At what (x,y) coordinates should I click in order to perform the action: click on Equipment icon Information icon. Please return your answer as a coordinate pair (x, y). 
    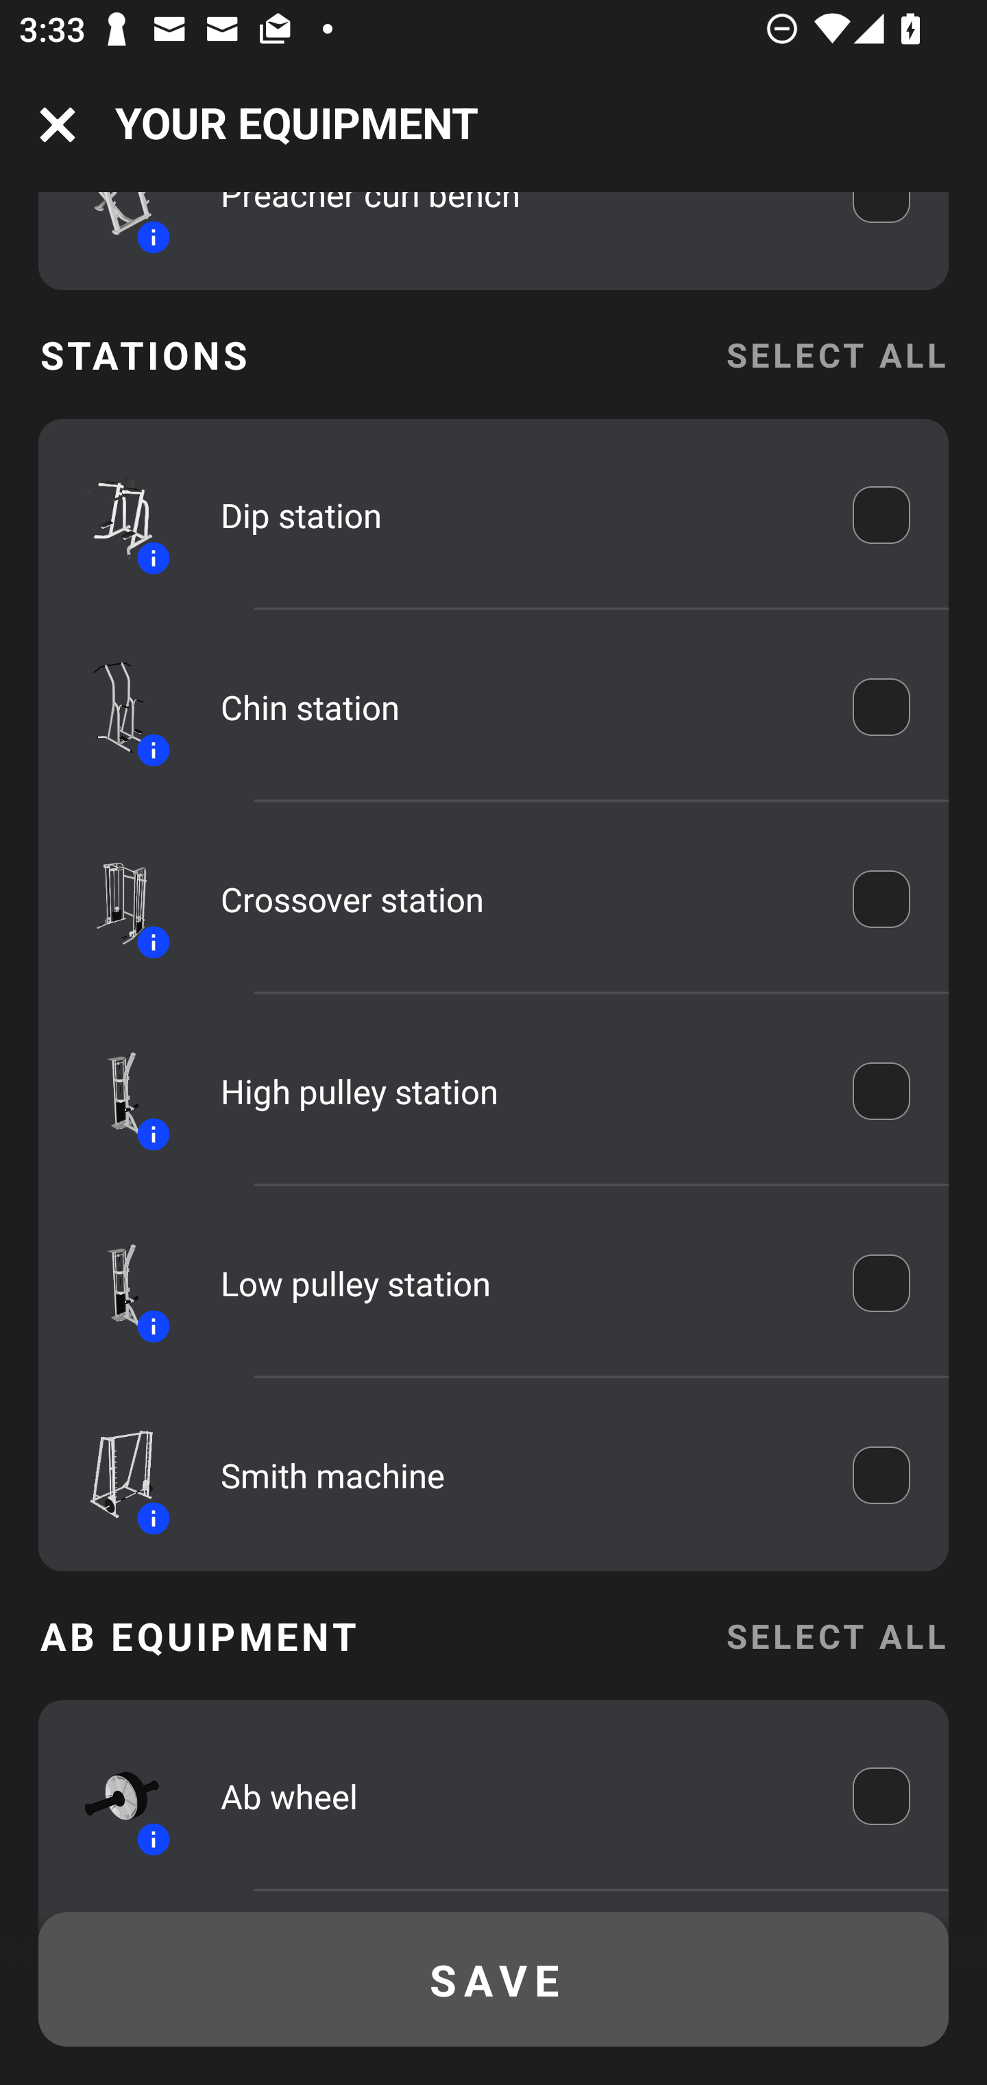
    Looking at the image, I should click on (110, 1091).